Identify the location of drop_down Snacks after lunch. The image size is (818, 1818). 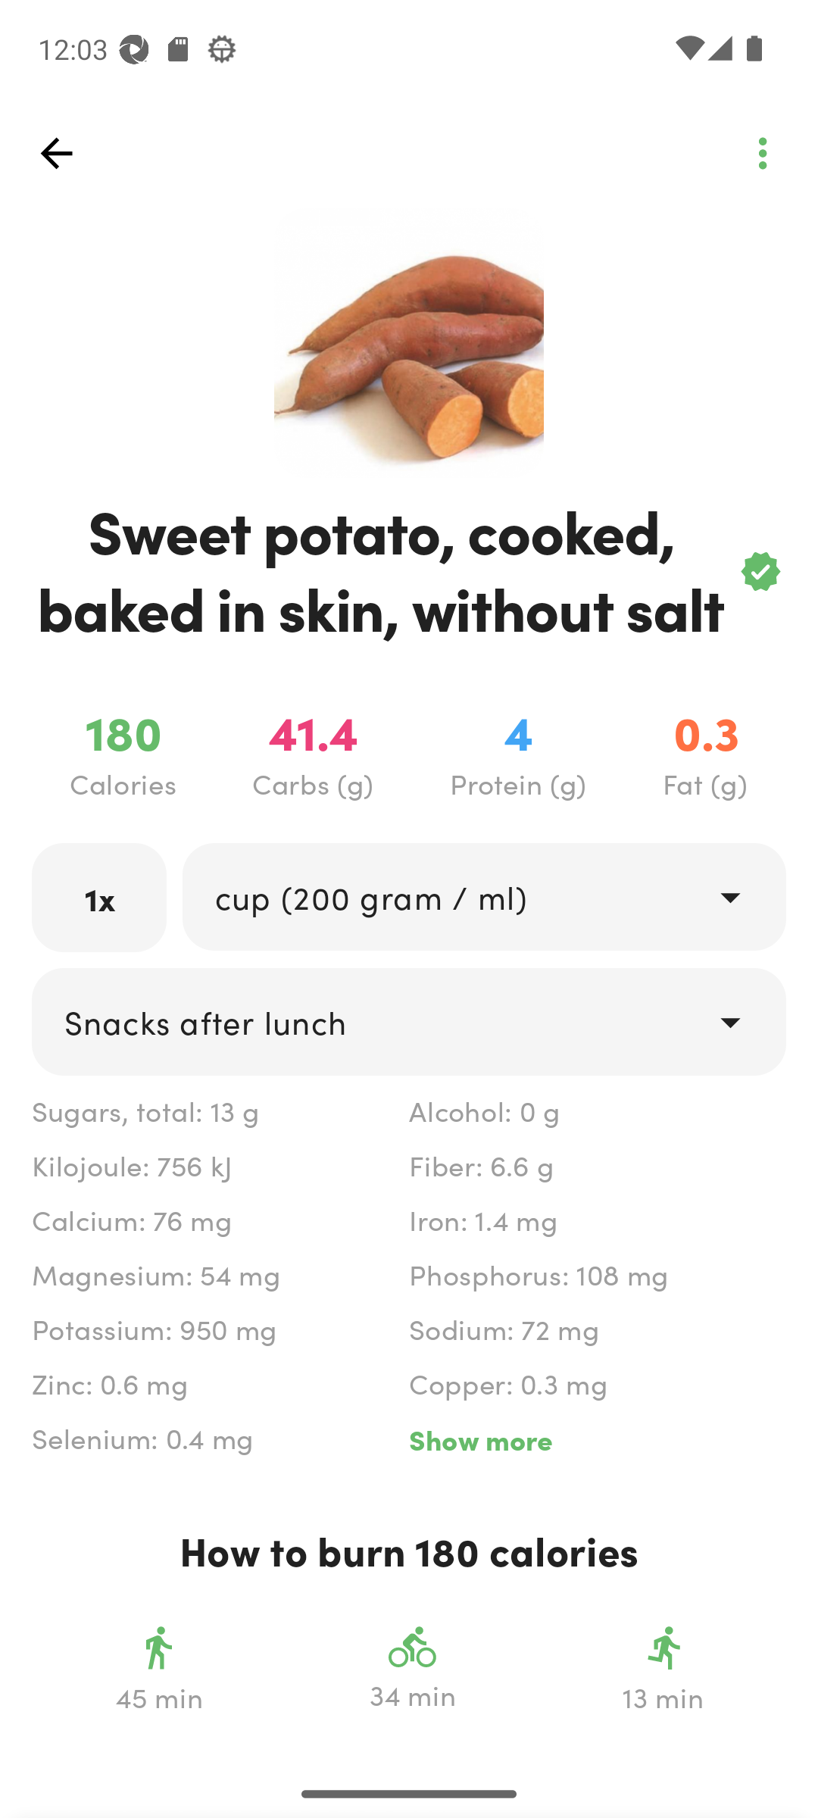
(409, 1021).